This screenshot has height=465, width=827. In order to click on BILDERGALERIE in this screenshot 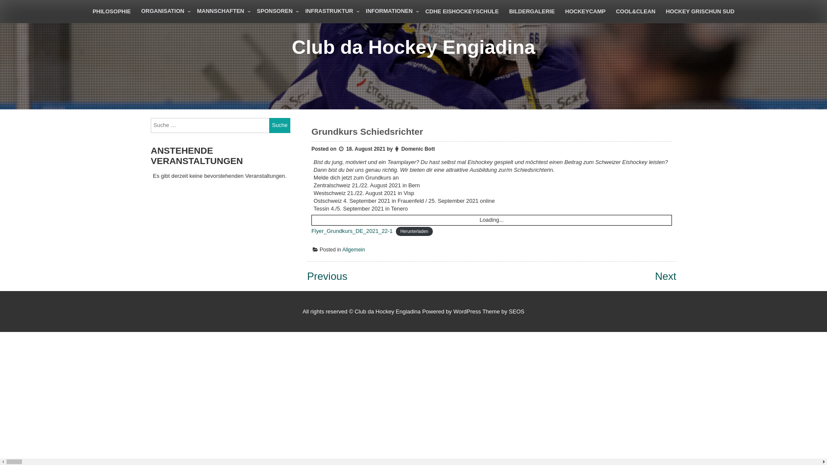, I will do `click(532, 11)`.